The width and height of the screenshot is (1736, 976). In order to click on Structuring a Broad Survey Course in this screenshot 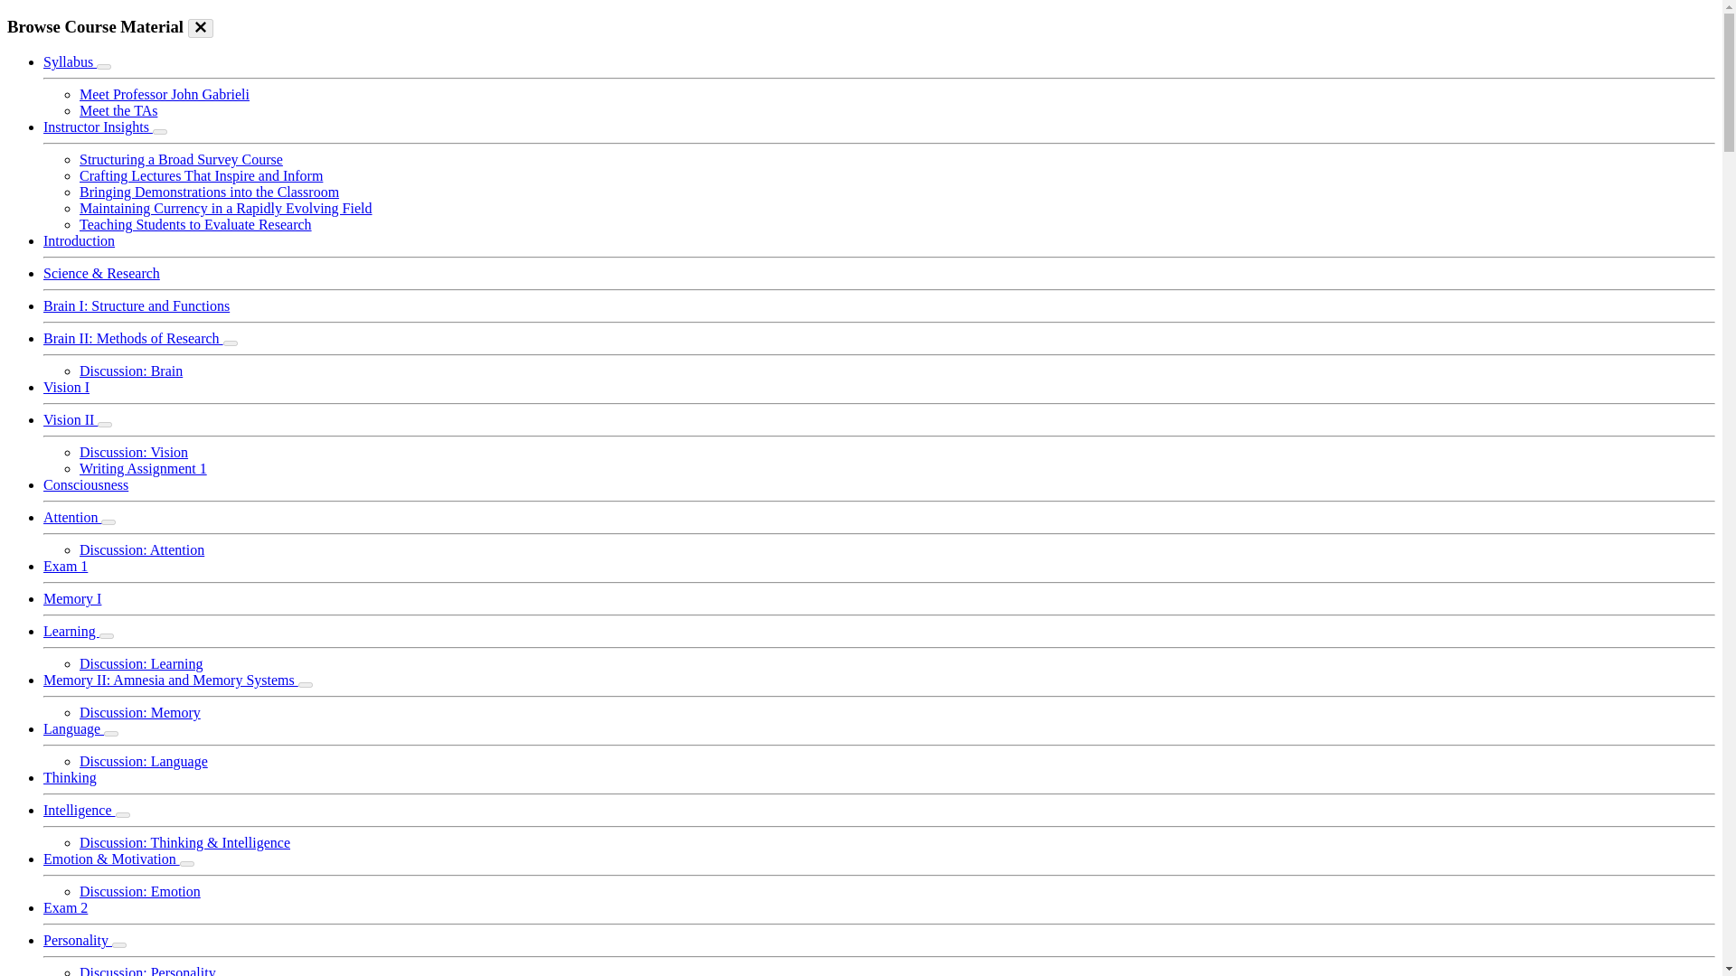, I will do `click(181, 159)`.